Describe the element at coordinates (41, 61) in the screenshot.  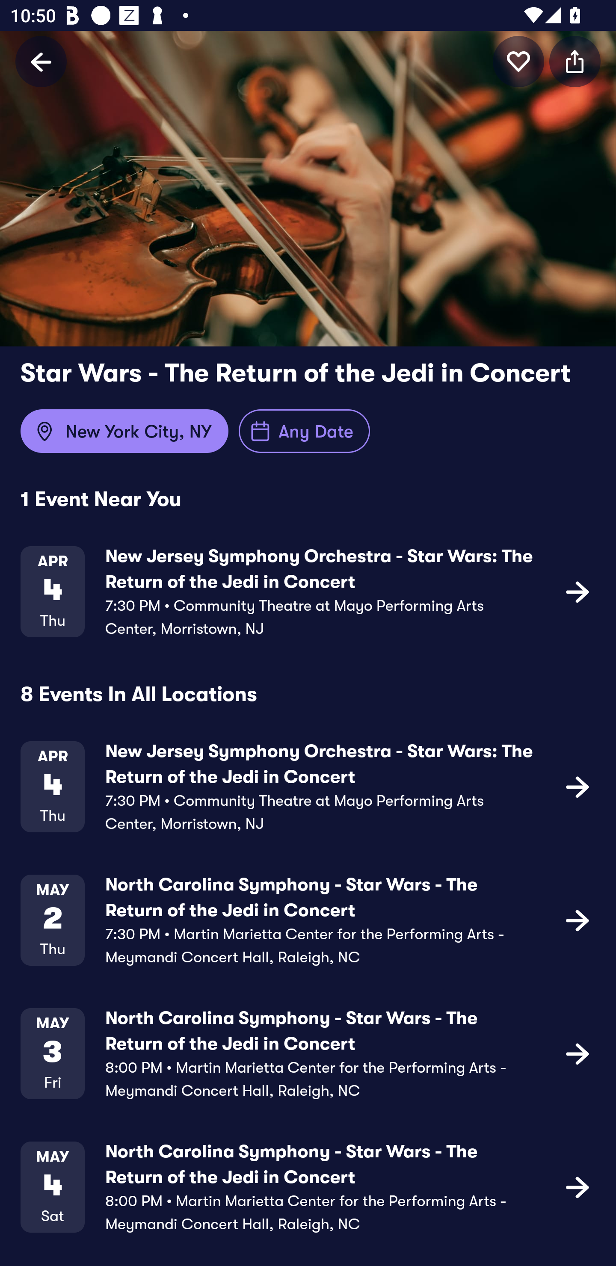
I see `Back` at that location.